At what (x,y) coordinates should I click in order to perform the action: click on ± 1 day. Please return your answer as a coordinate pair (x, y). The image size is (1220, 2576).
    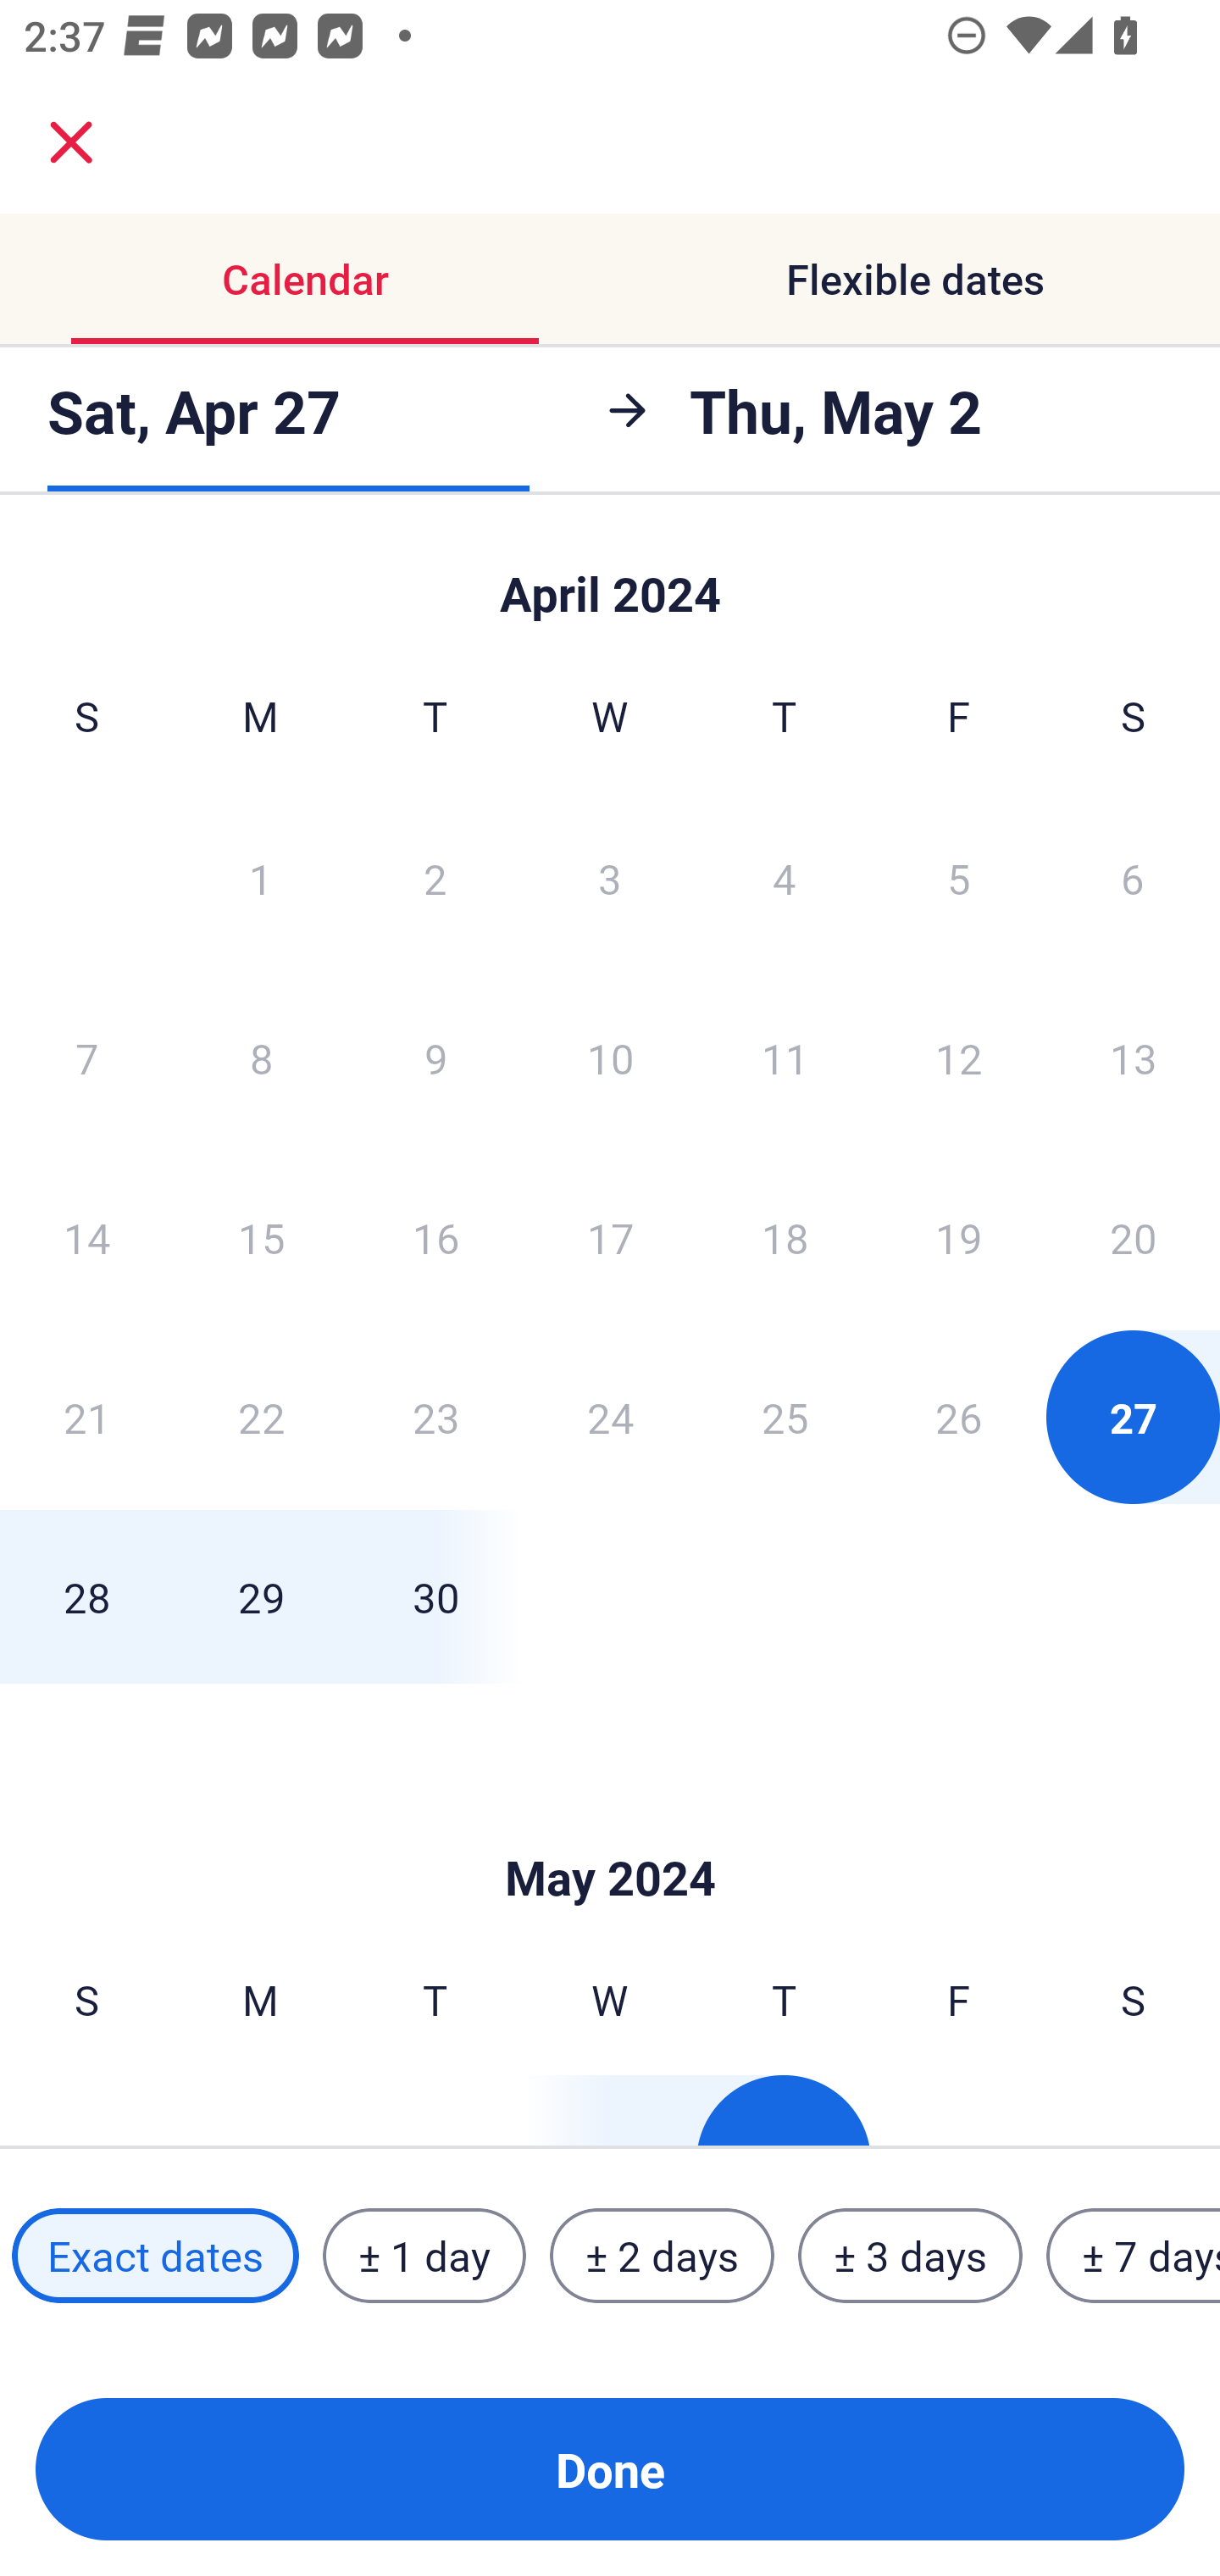
    Looking at the image, I should click on (424, 2255).